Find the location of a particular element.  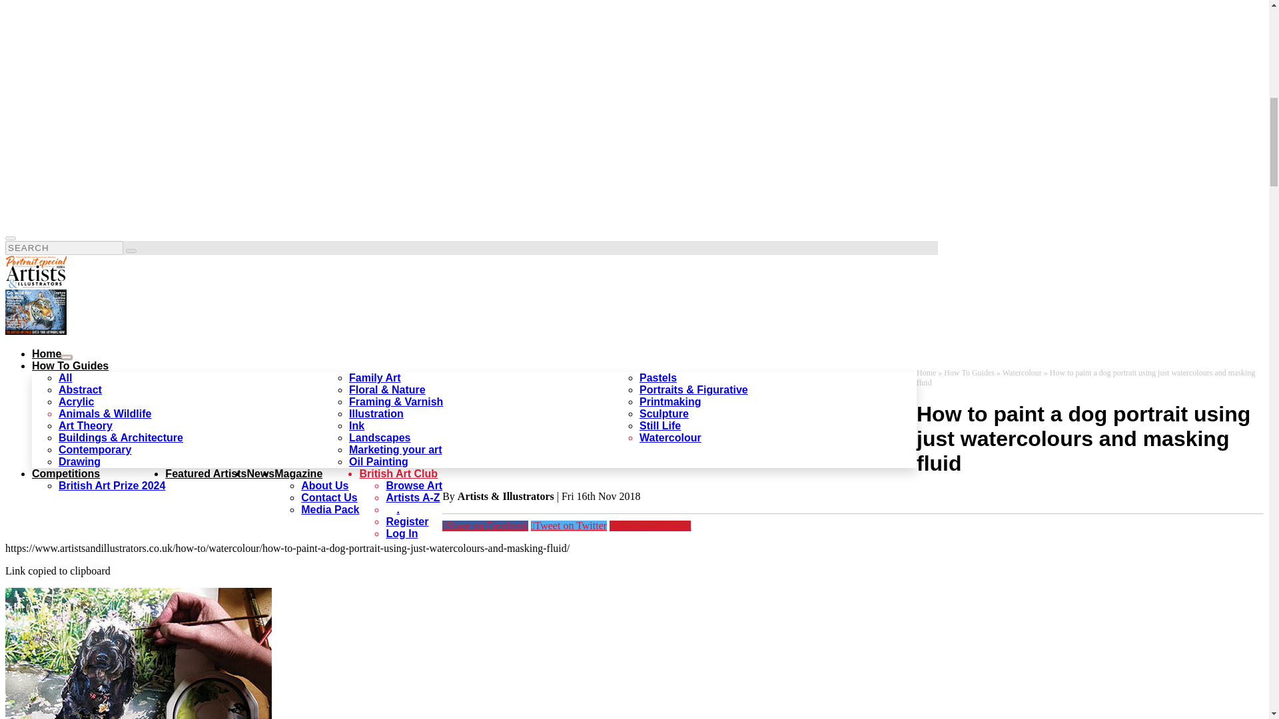

Tweet on twitter is located at coordinates (568, 526).